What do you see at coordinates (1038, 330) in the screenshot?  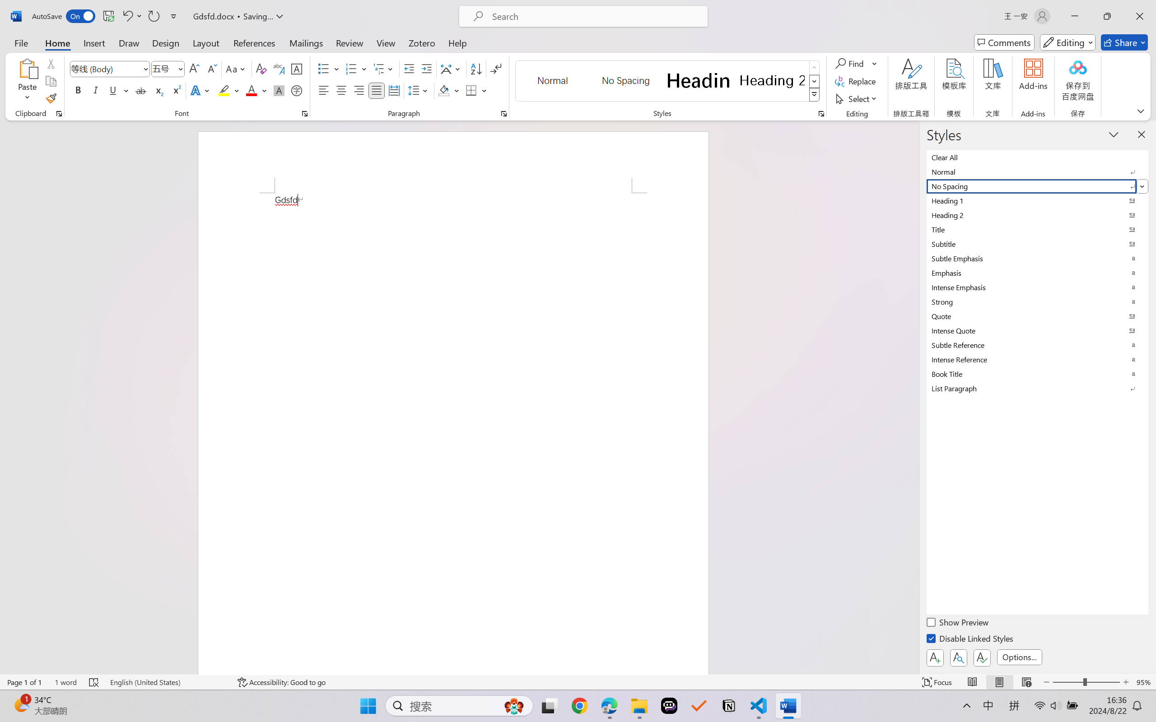 I see `Intense Quote` at bounding box center [1038, 330].